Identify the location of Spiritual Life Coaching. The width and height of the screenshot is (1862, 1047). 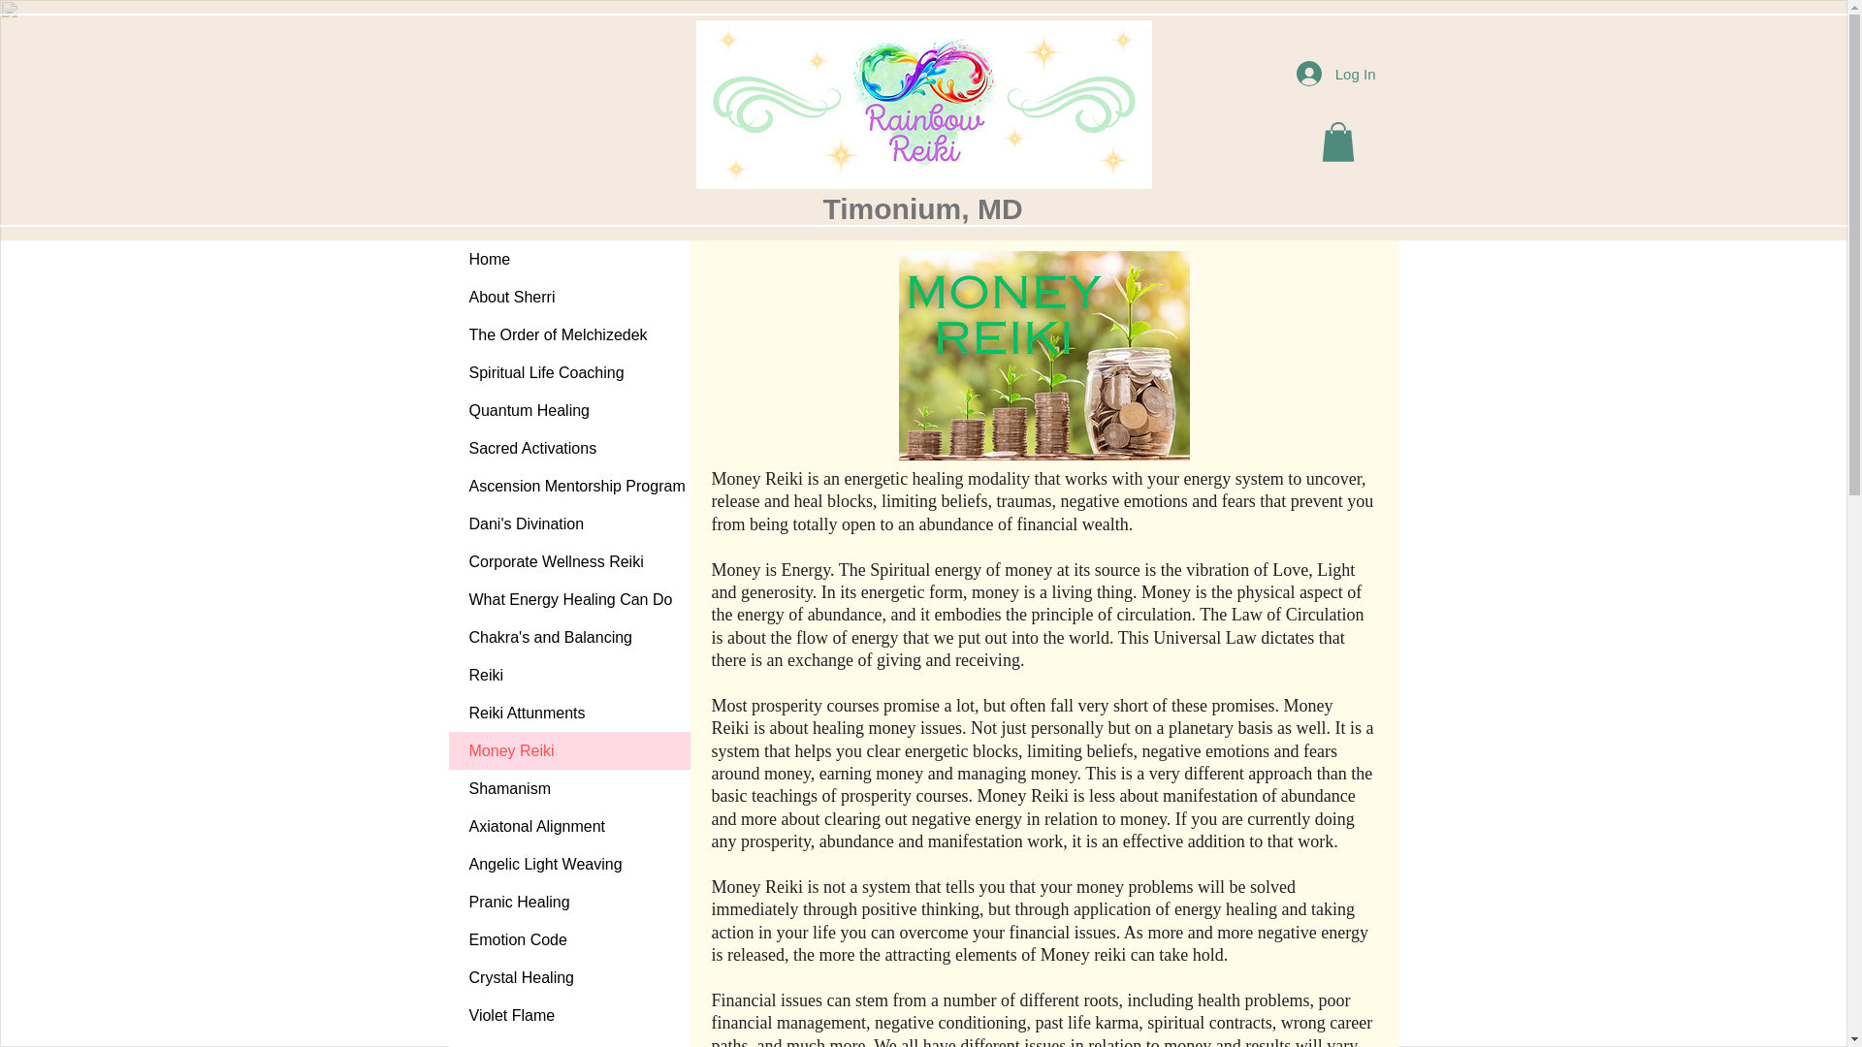
(568, 372).